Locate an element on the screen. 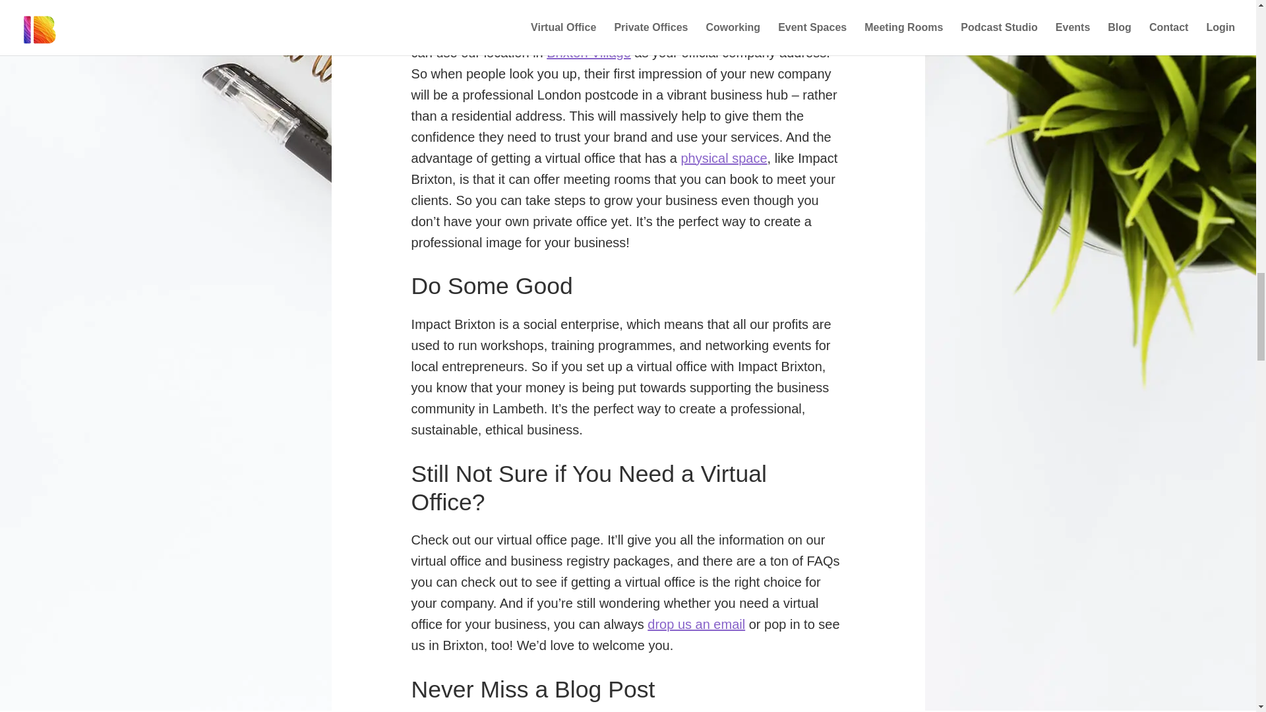 This screenshot has height=712, width=1266. drop us an email is located at coordinates (696, 624).